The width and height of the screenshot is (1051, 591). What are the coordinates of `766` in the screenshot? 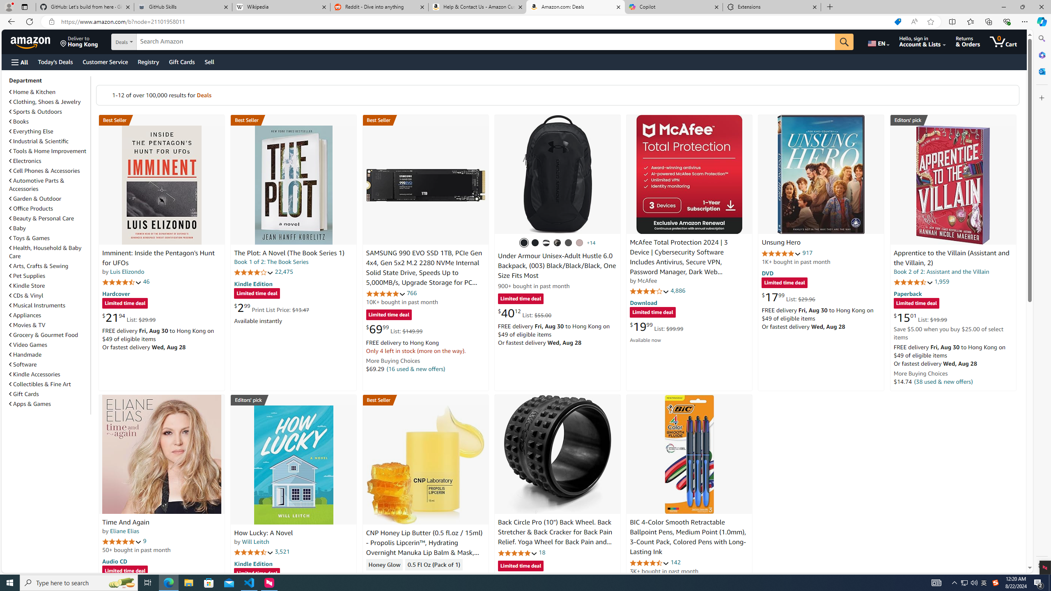 It's located at (412, 293).